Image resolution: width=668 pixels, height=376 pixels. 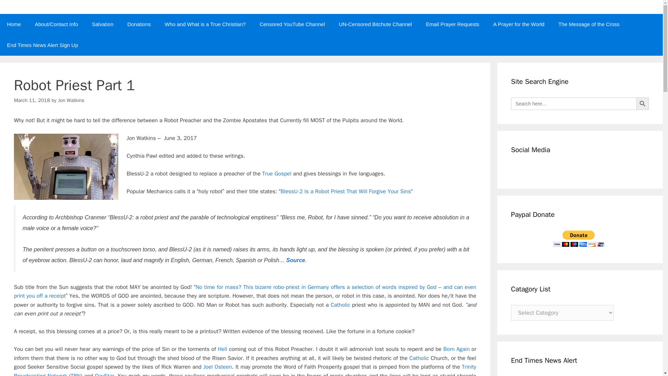 What do you see at coordinates (345, 191) in the screenshot?
I see `BlessU-2 Is a Robot Priest That Will Forgive Your Sins` at bounding box center [345, 191].